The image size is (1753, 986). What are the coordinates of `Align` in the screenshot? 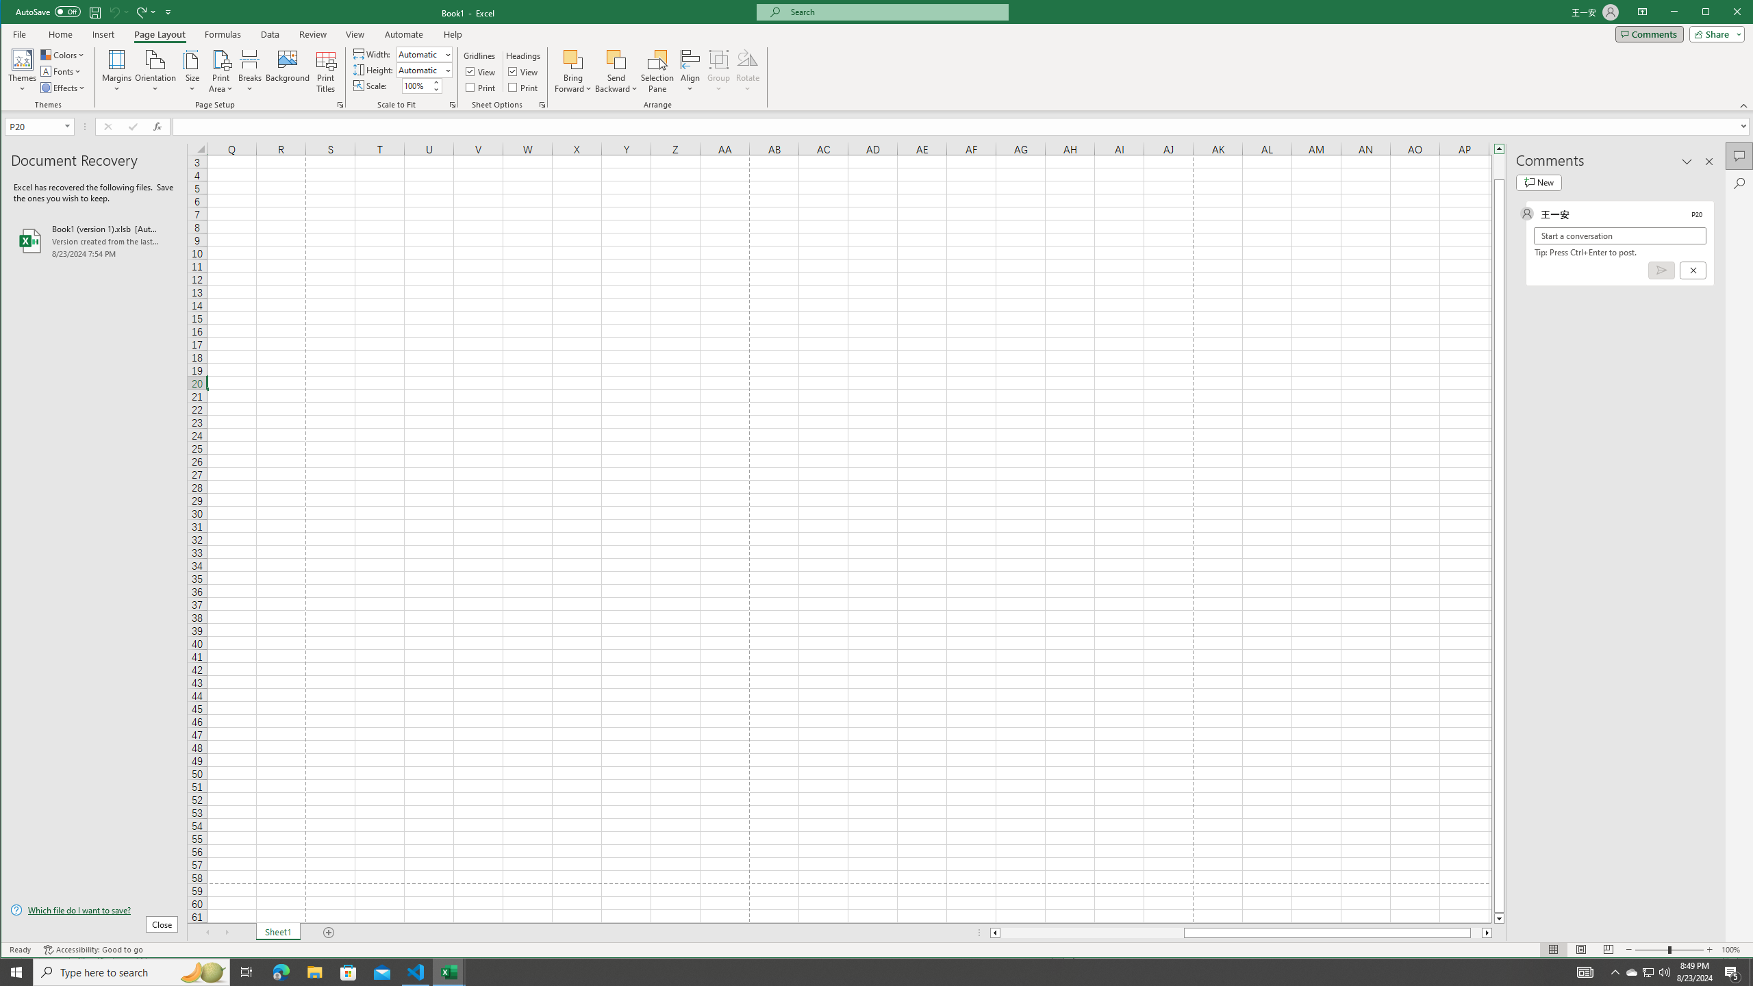 It's located at (690, 71).